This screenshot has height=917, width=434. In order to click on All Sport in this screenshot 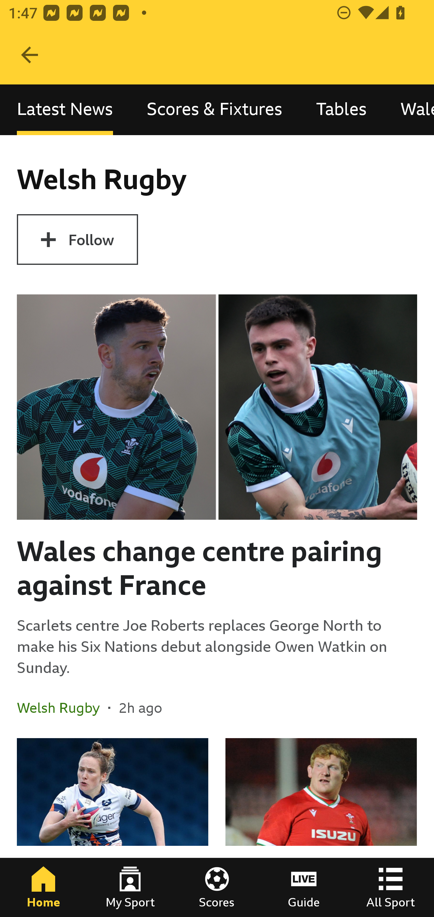, I will do `click(391, 887)`.